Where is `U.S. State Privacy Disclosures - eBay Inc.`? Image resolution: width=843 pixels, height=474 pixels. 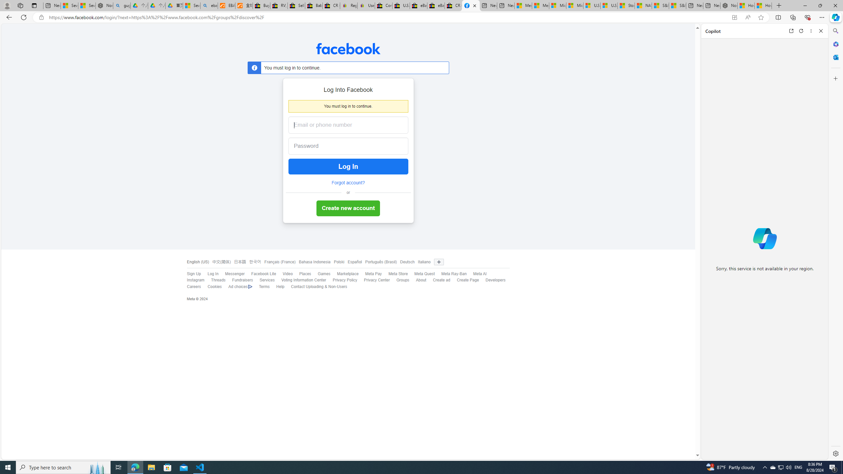
U.S. State Privacy Disclosures - eBay Inc. is located at coordinates (400, 6).